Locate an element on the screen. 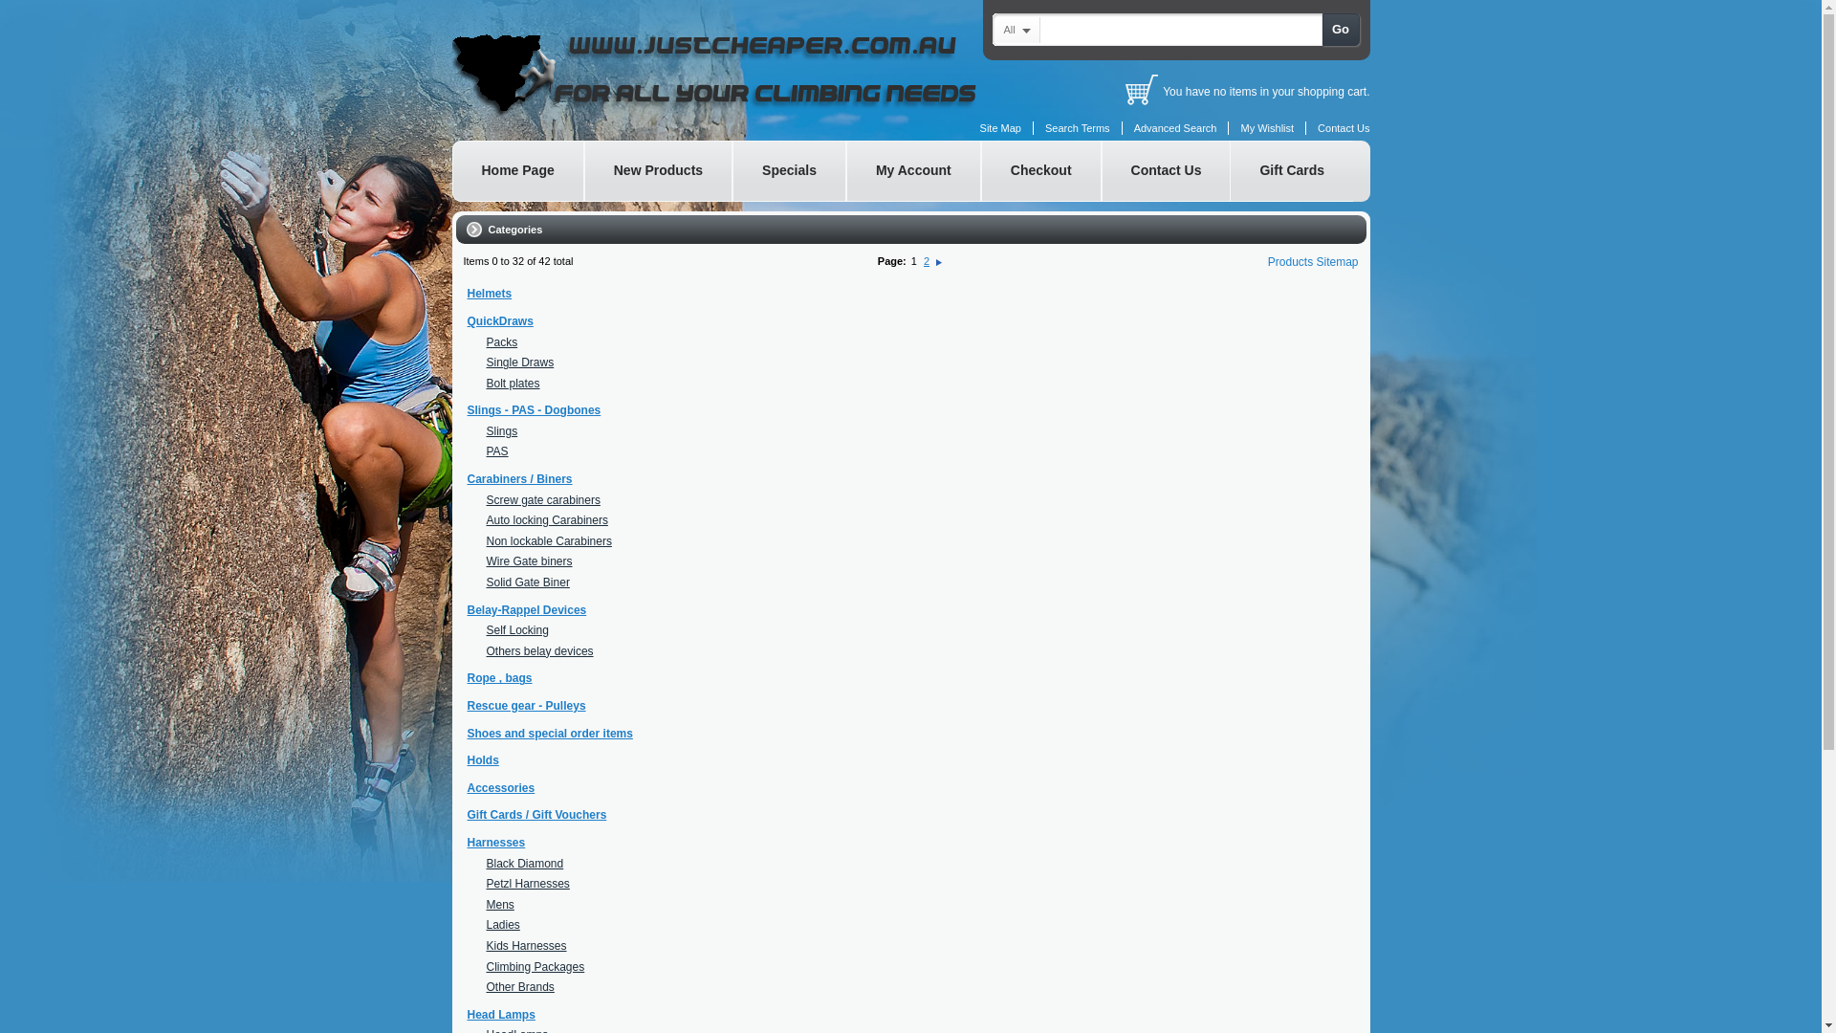 This screenshot has width=1836, height=1033. 2 is located at coordinates (927, 261).